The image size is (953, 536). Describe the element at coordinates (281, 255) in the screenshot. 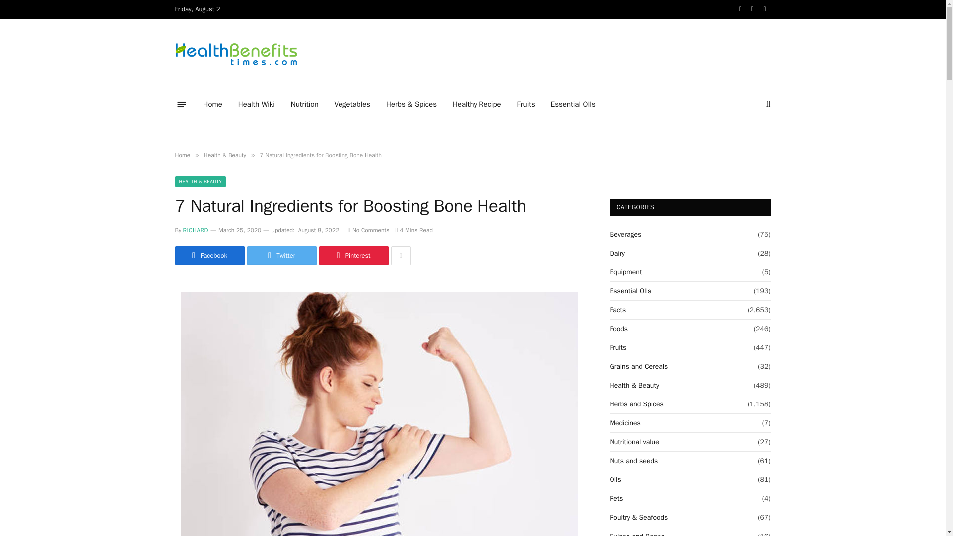

I see `Share on Twitter` at that location.